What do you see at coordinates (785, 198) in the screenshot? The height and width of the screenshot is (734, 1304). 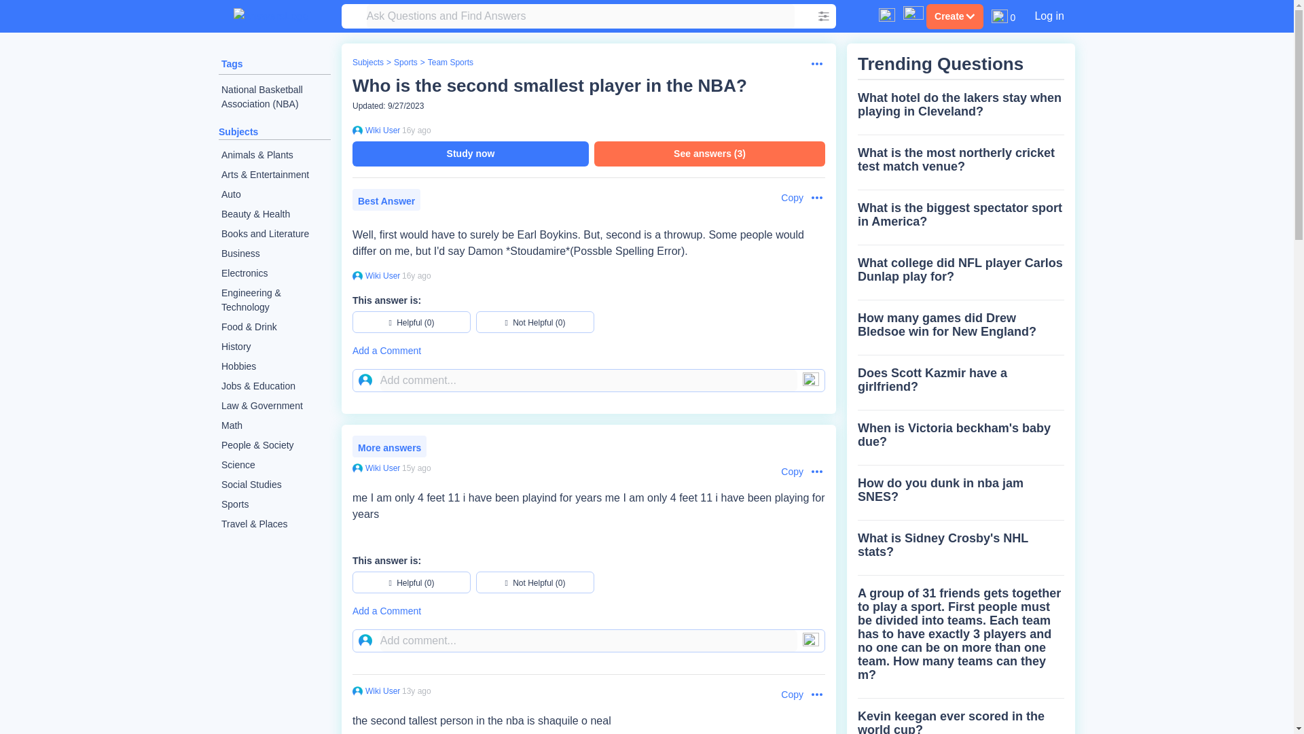 I see `Copy` at bounding box center [785, 198].